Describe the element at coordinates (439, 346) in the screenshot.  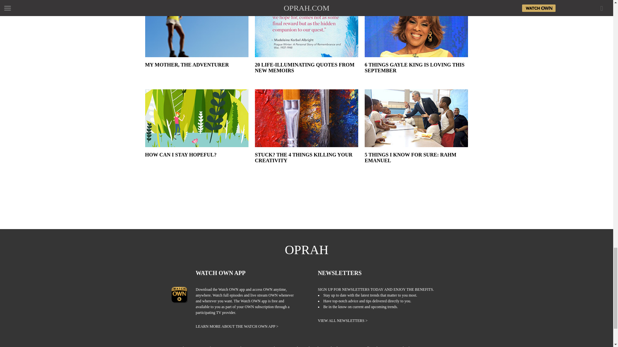
I see `Scams` at that location.